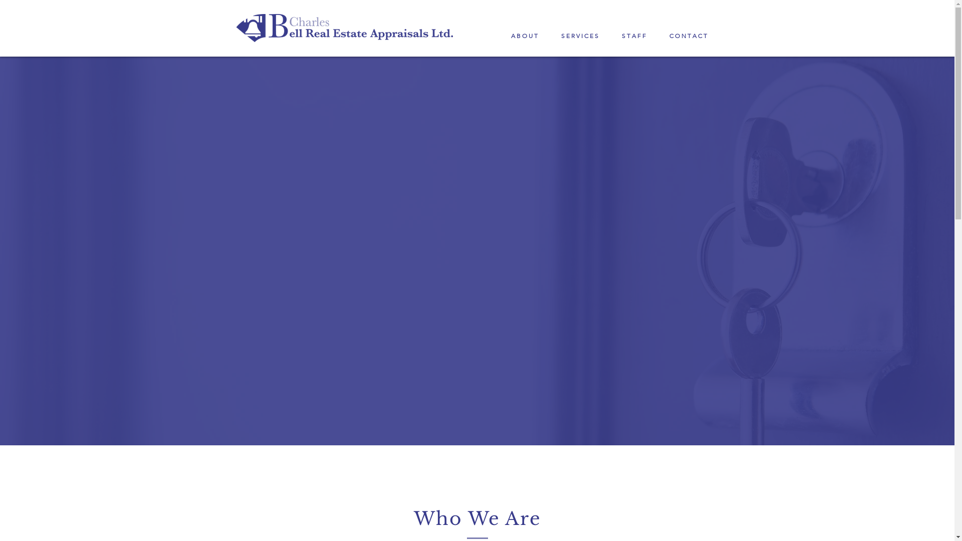 This screenshot has height=541, width=962. What do you see at coordinates (634, 36) in the screenshot?
I see `S T A F F` at bounding box center [634, 36].